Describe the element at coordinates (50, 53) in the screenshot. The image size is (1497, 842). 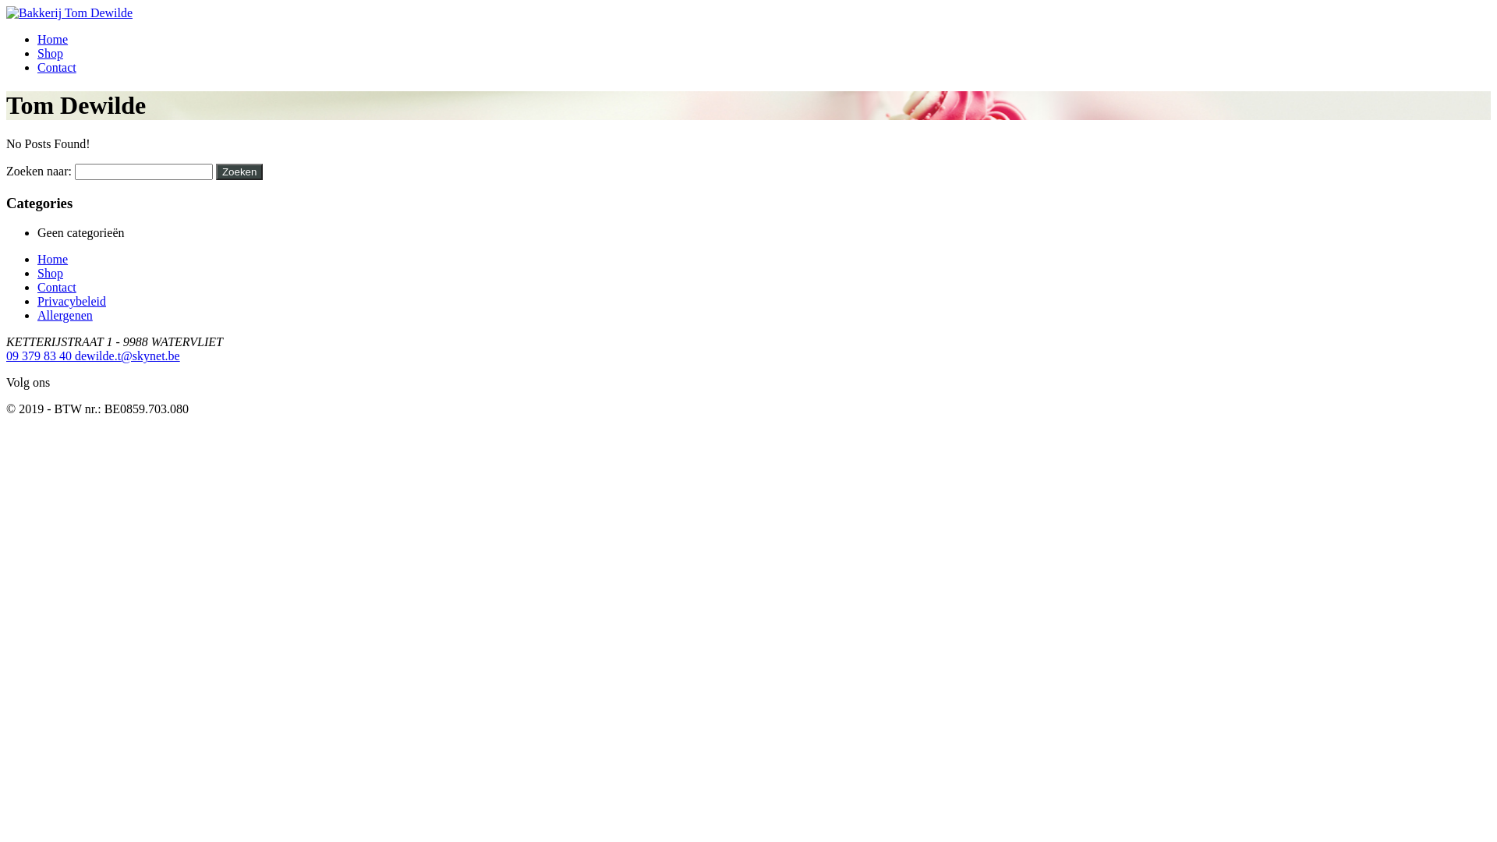
I see `Shop` at that location.